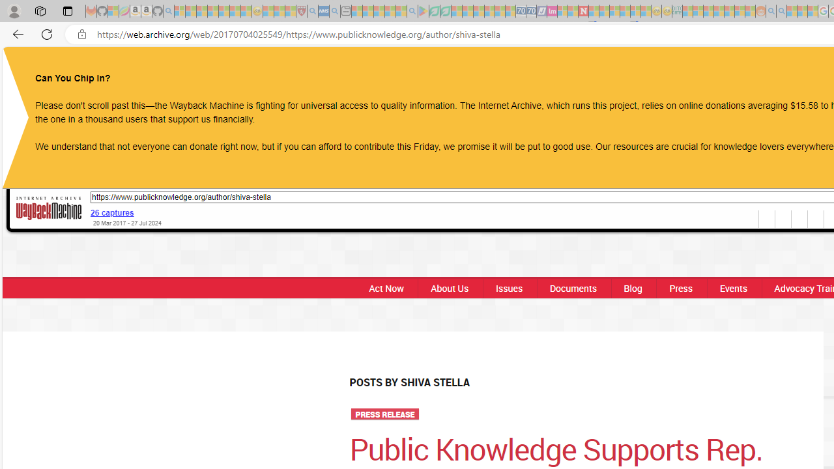  I want to click on Press, so click(681, 288).